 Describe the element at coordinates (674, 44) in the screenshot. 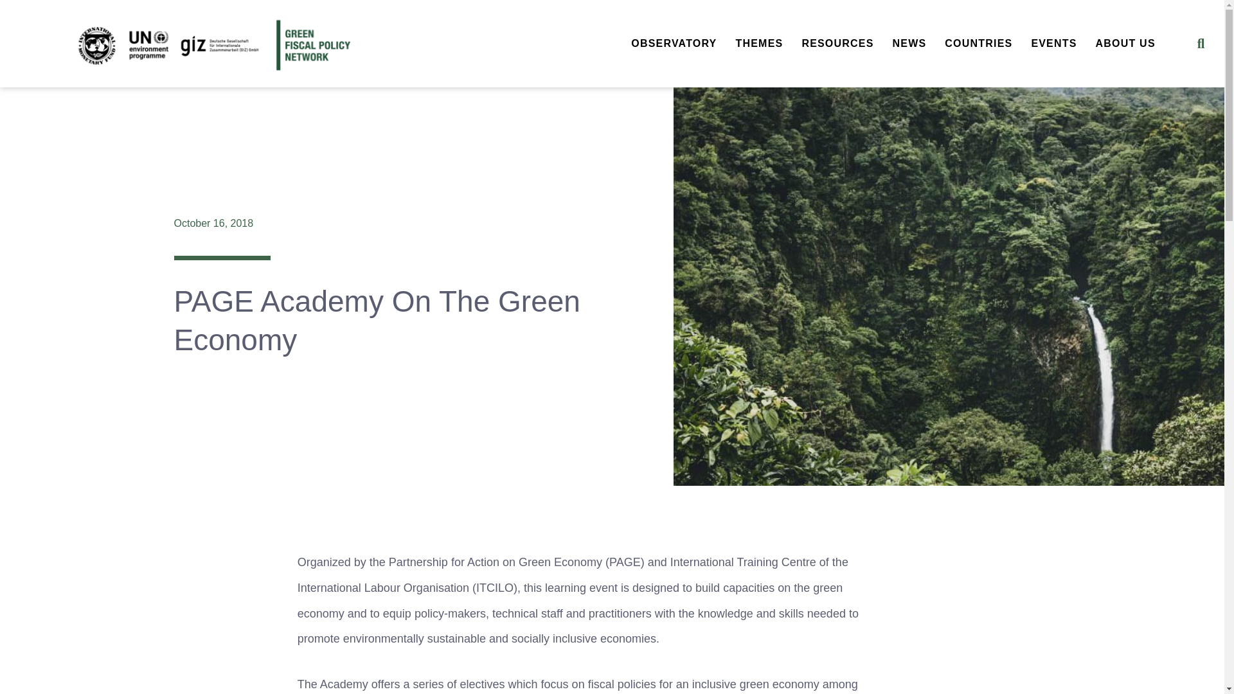

I see `OBSERVATORY` at that location.